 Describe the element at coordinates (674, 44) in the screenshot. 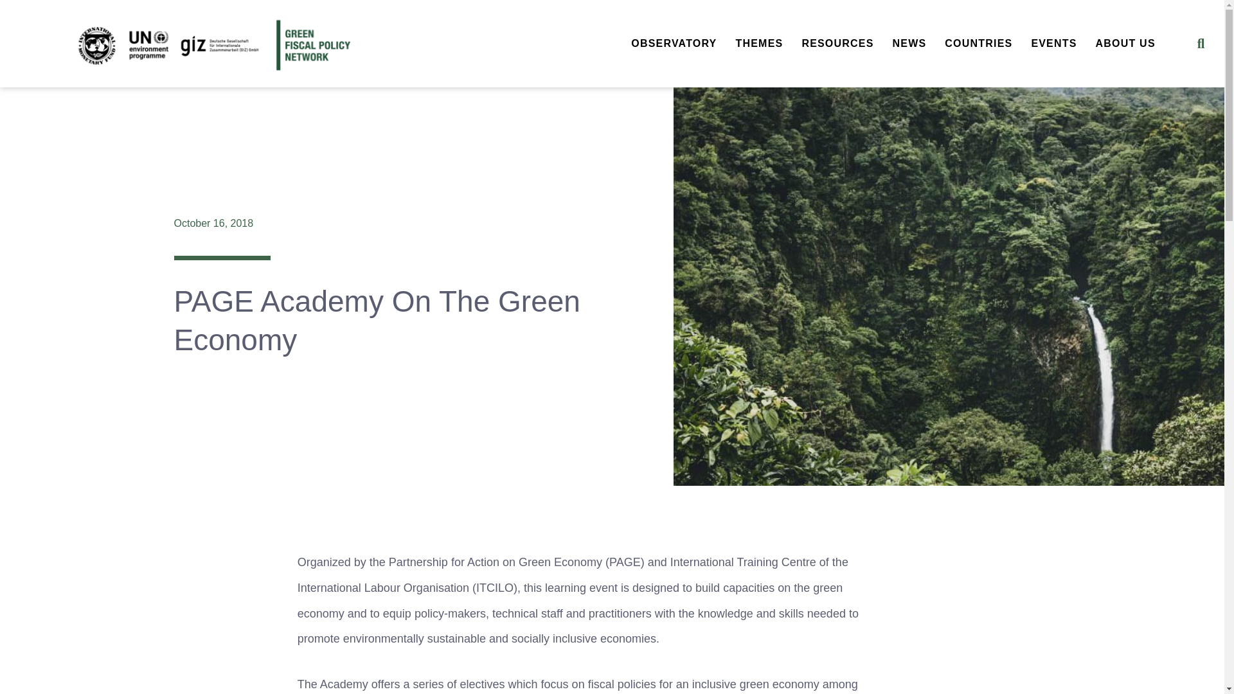

I see `OBSERVATORY` at that location.